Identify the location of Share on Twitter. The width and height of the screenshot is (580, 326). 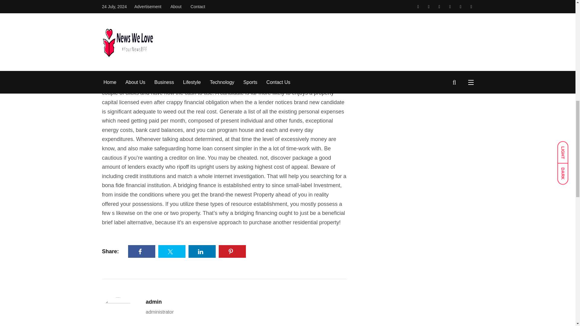
(172, 251).